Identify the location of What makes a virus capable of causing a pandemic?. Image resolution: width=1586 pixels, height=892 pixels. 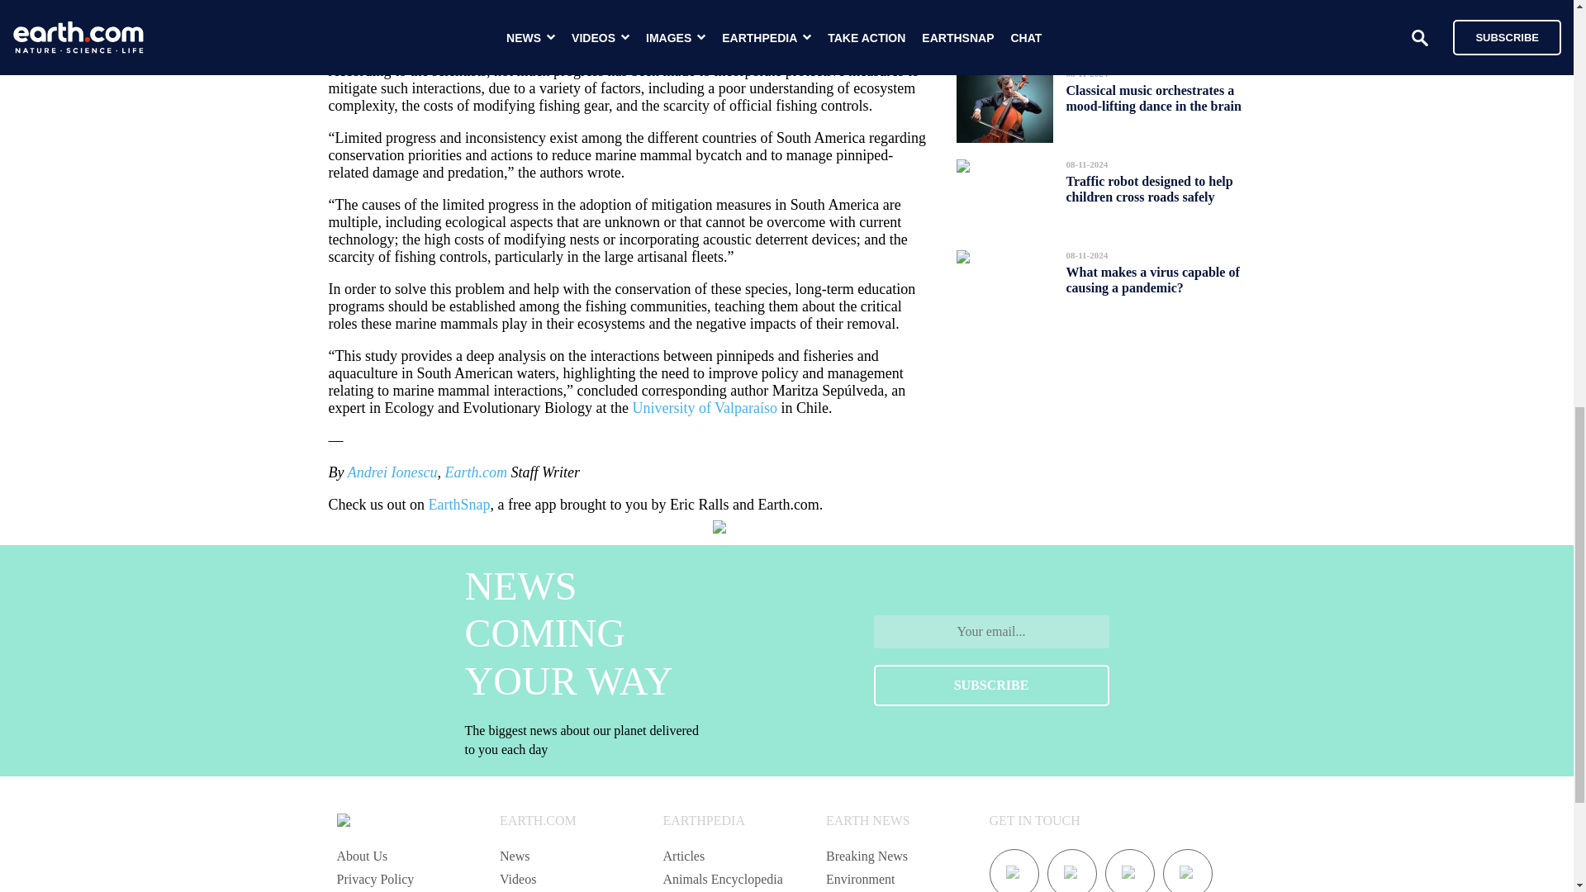
(1152, 280).